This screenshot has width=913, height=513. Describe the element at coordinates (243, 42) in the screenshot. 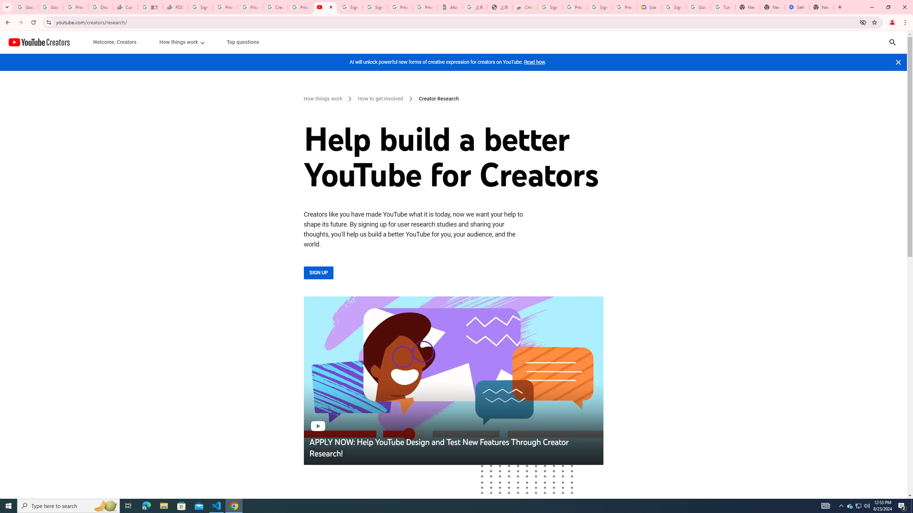

I see `Top questions` at that location.